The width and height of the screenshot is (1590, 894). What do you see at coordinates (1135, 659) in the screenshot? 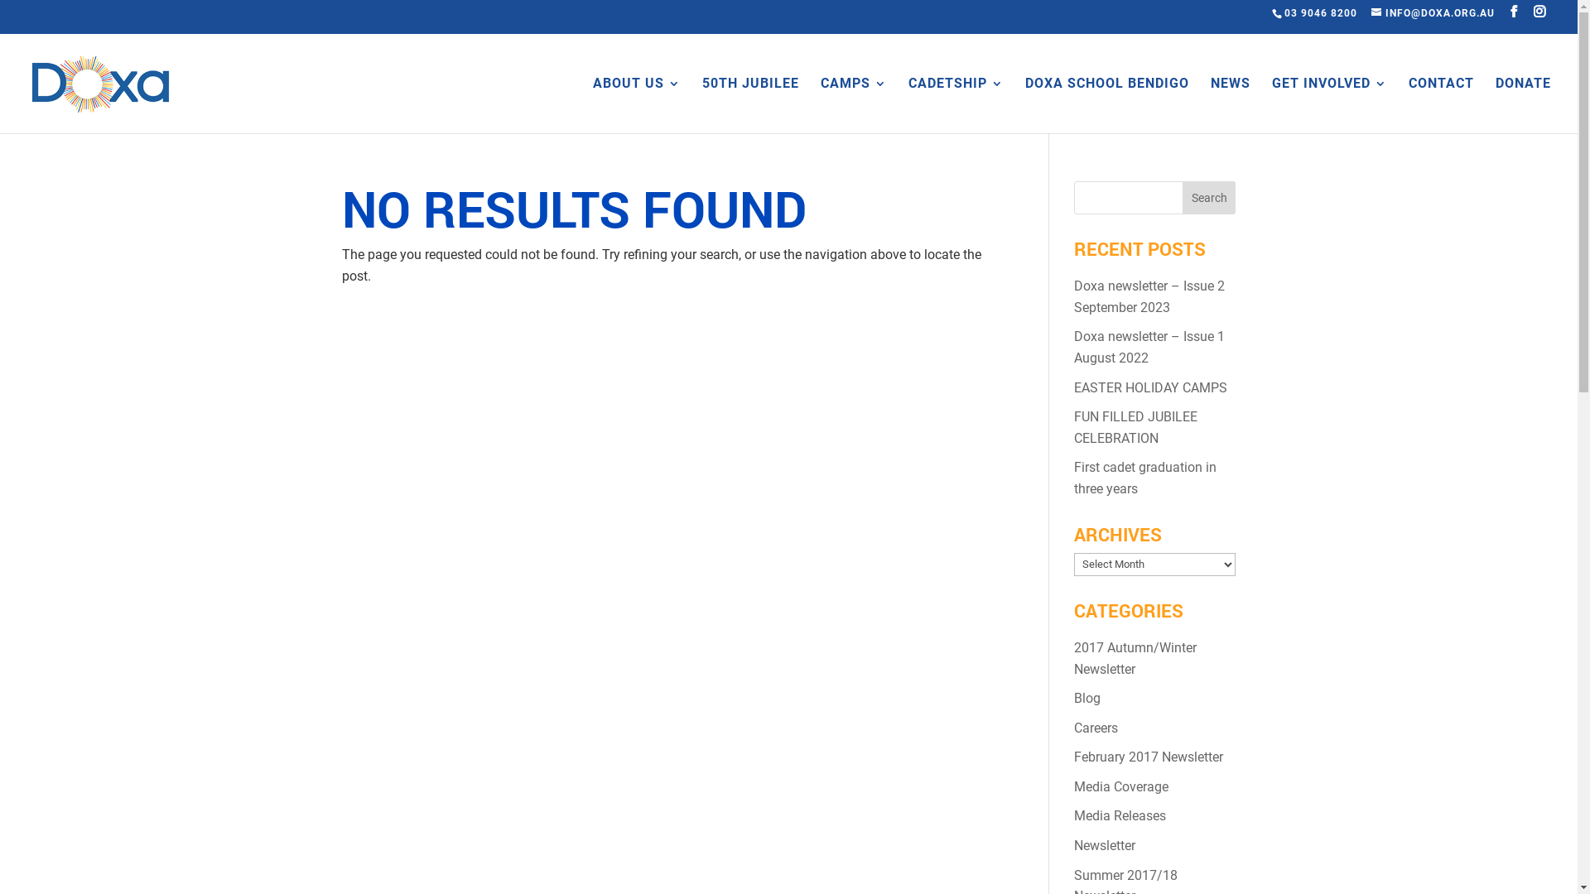
I see `2017 Autumn/Winter Newsletter` at bounding box center [1135, 659].